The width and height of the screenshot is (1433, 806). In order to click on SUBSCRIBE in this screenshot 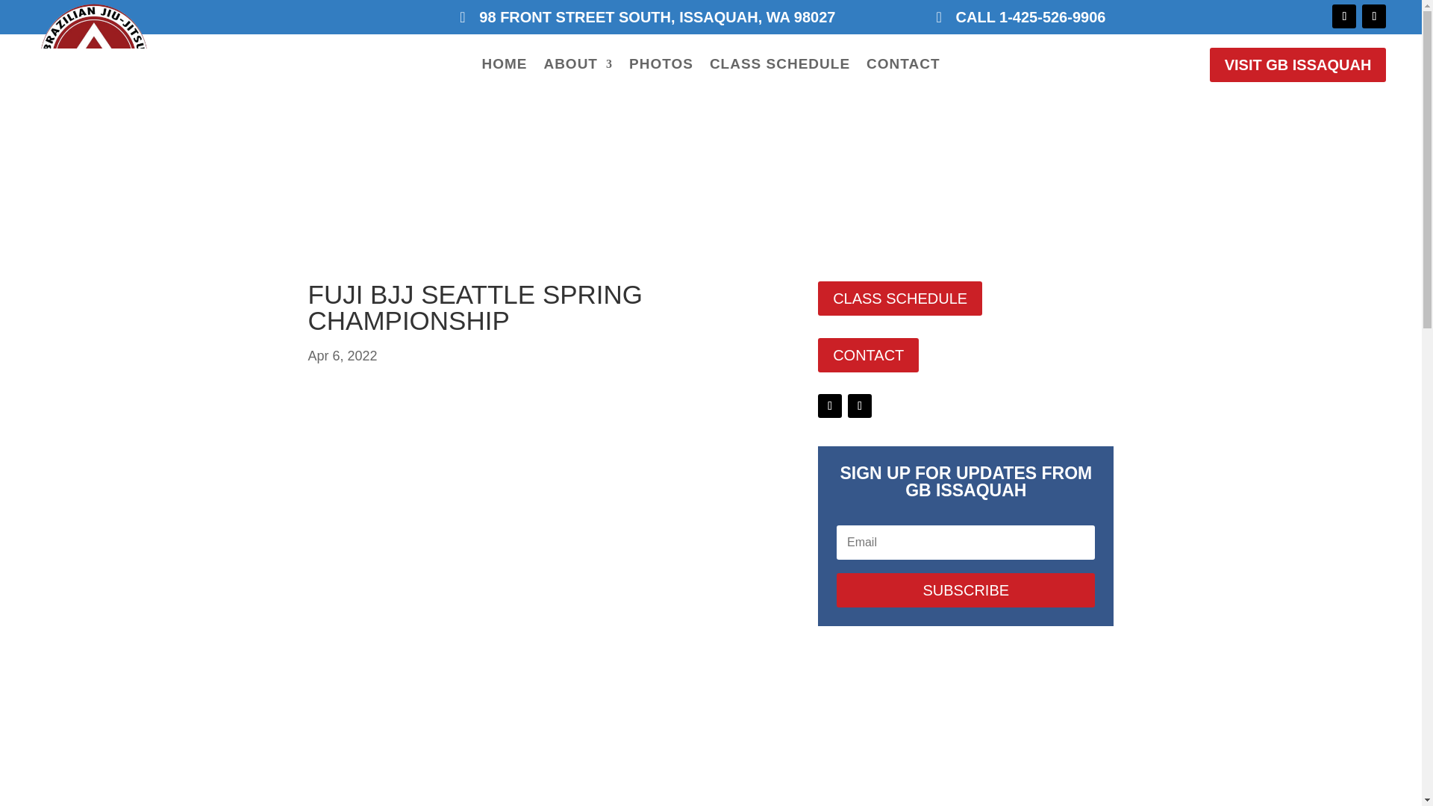, I will do `click(966, 590)`.